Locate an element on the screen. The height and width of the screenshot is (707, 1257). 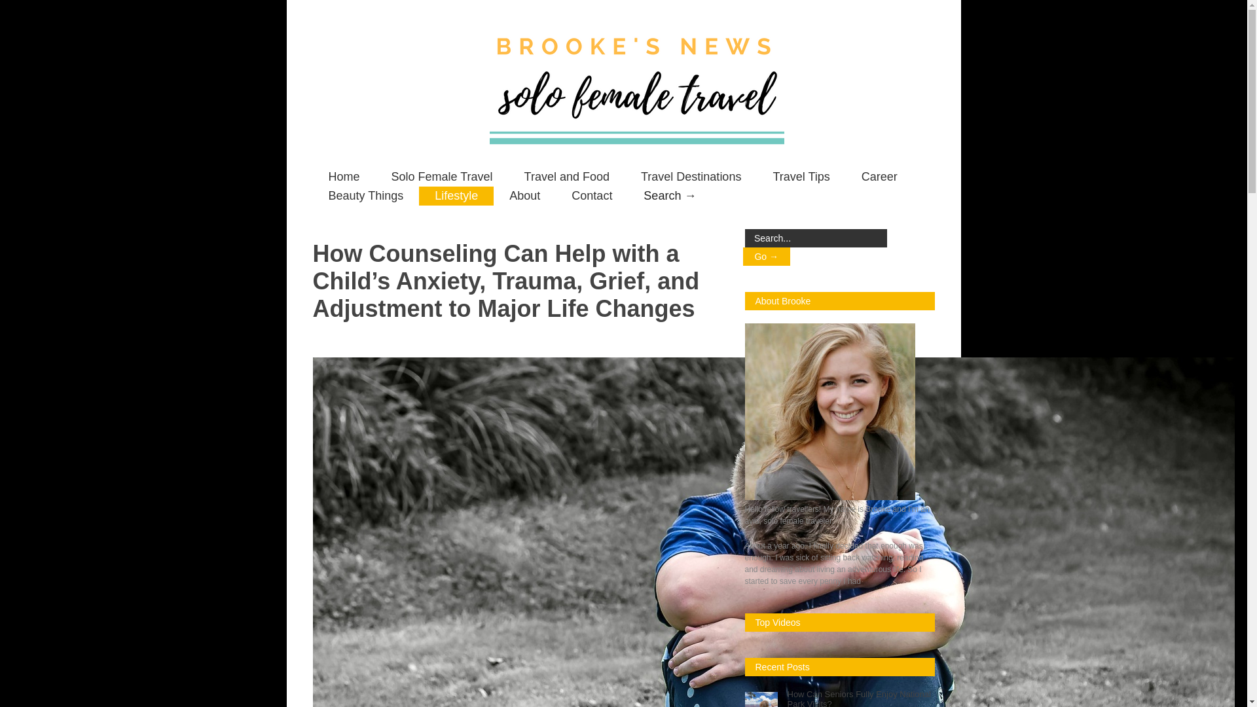
About is located at coordinates (524, 196).